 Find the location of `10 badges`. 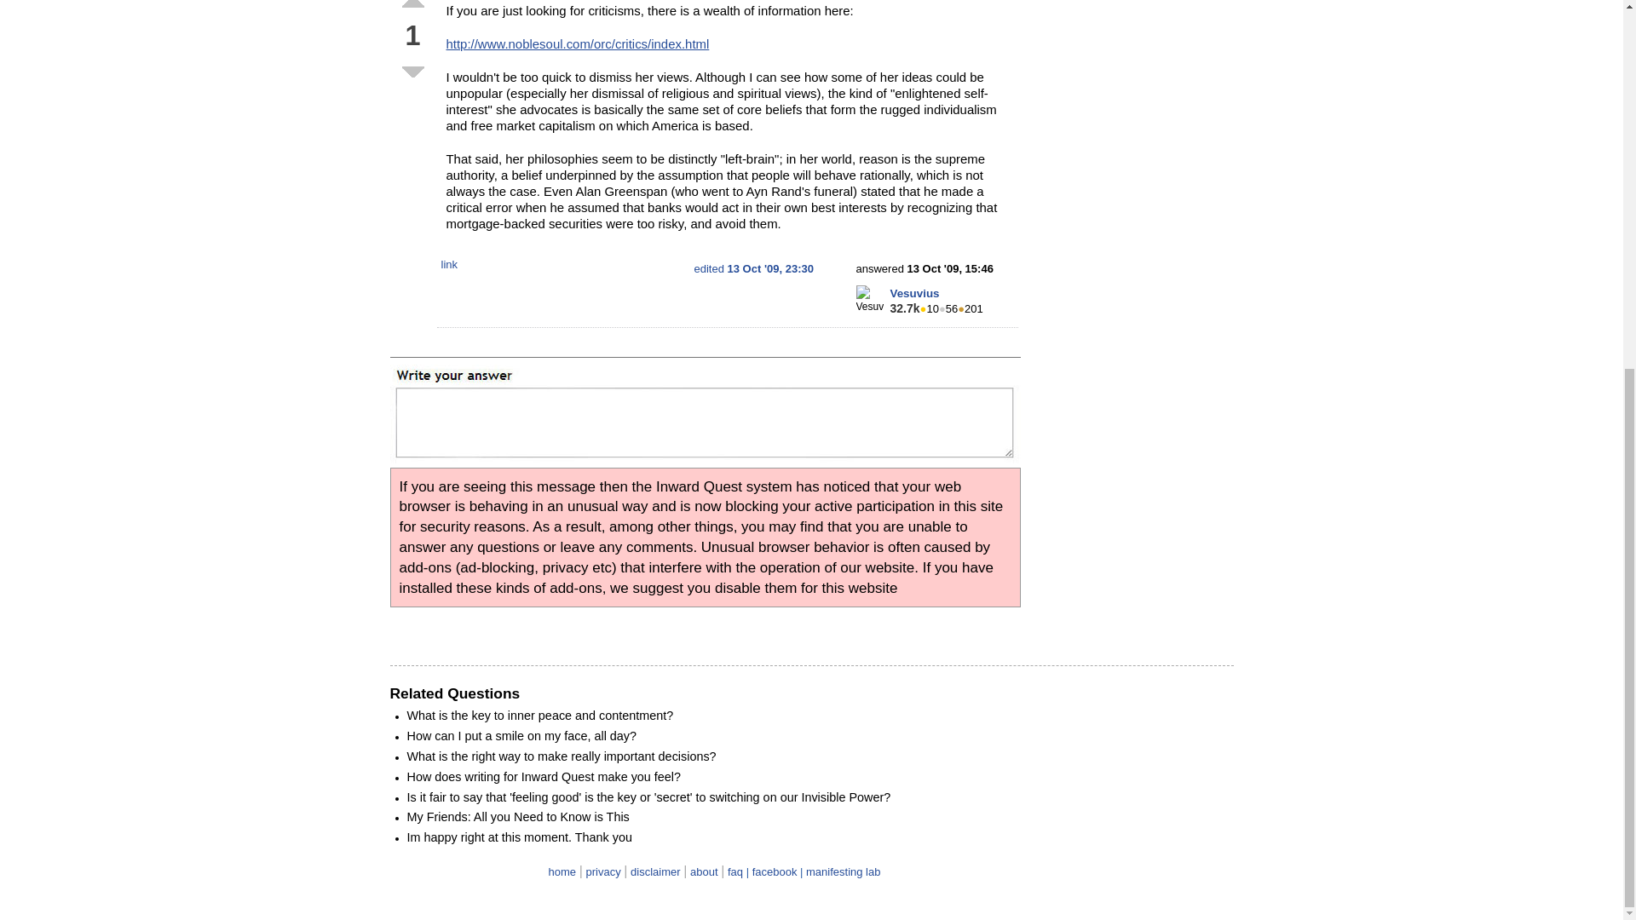

10 badges is located at coordinates (929, 308).